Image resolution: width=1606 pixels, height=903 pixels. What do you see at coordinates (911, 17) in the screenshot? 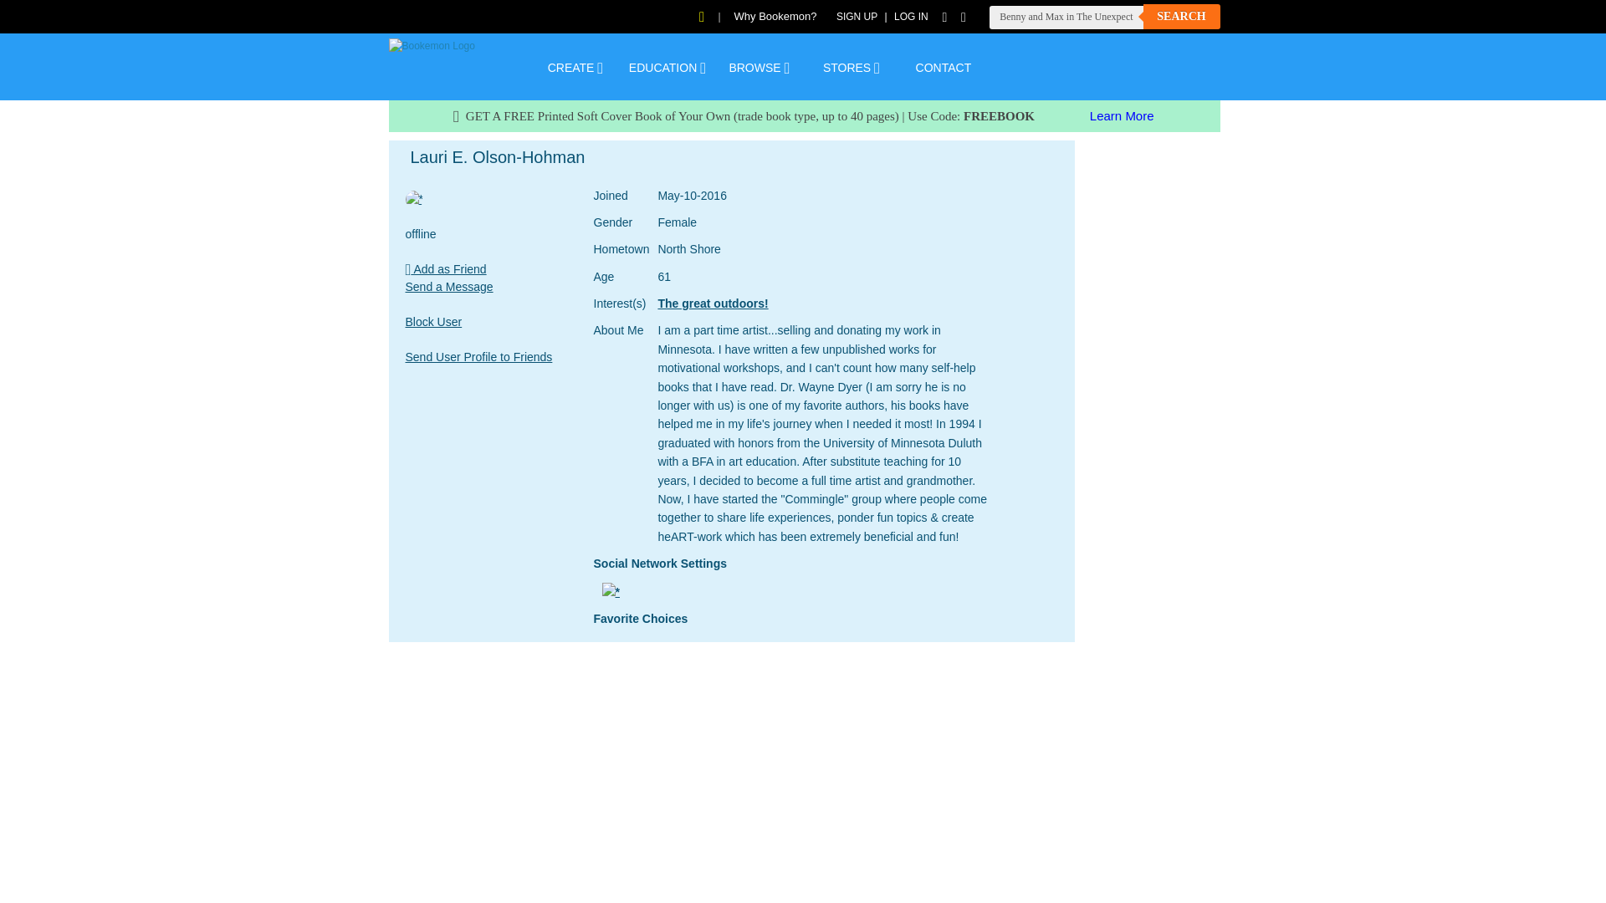
I see `LOG IN` at bounding box center [911, 17].